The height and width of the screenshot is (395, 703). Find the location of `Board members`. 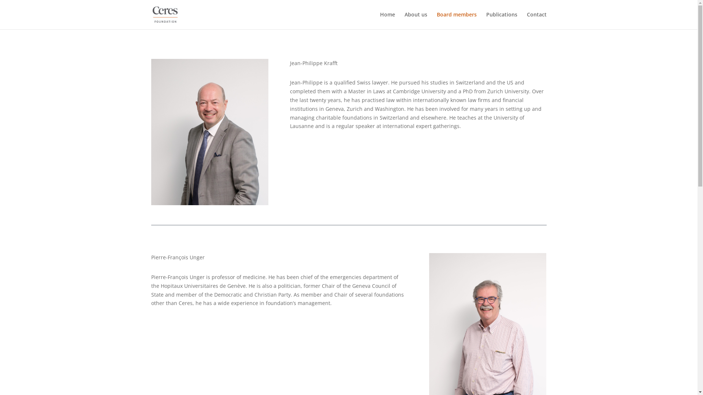

Board members is located at coordinates (456, 20).